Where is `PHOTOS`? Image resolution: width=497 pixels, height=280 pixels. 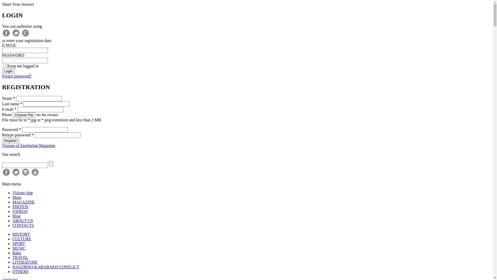 PHOTOS is located at coordinates (20, 207).